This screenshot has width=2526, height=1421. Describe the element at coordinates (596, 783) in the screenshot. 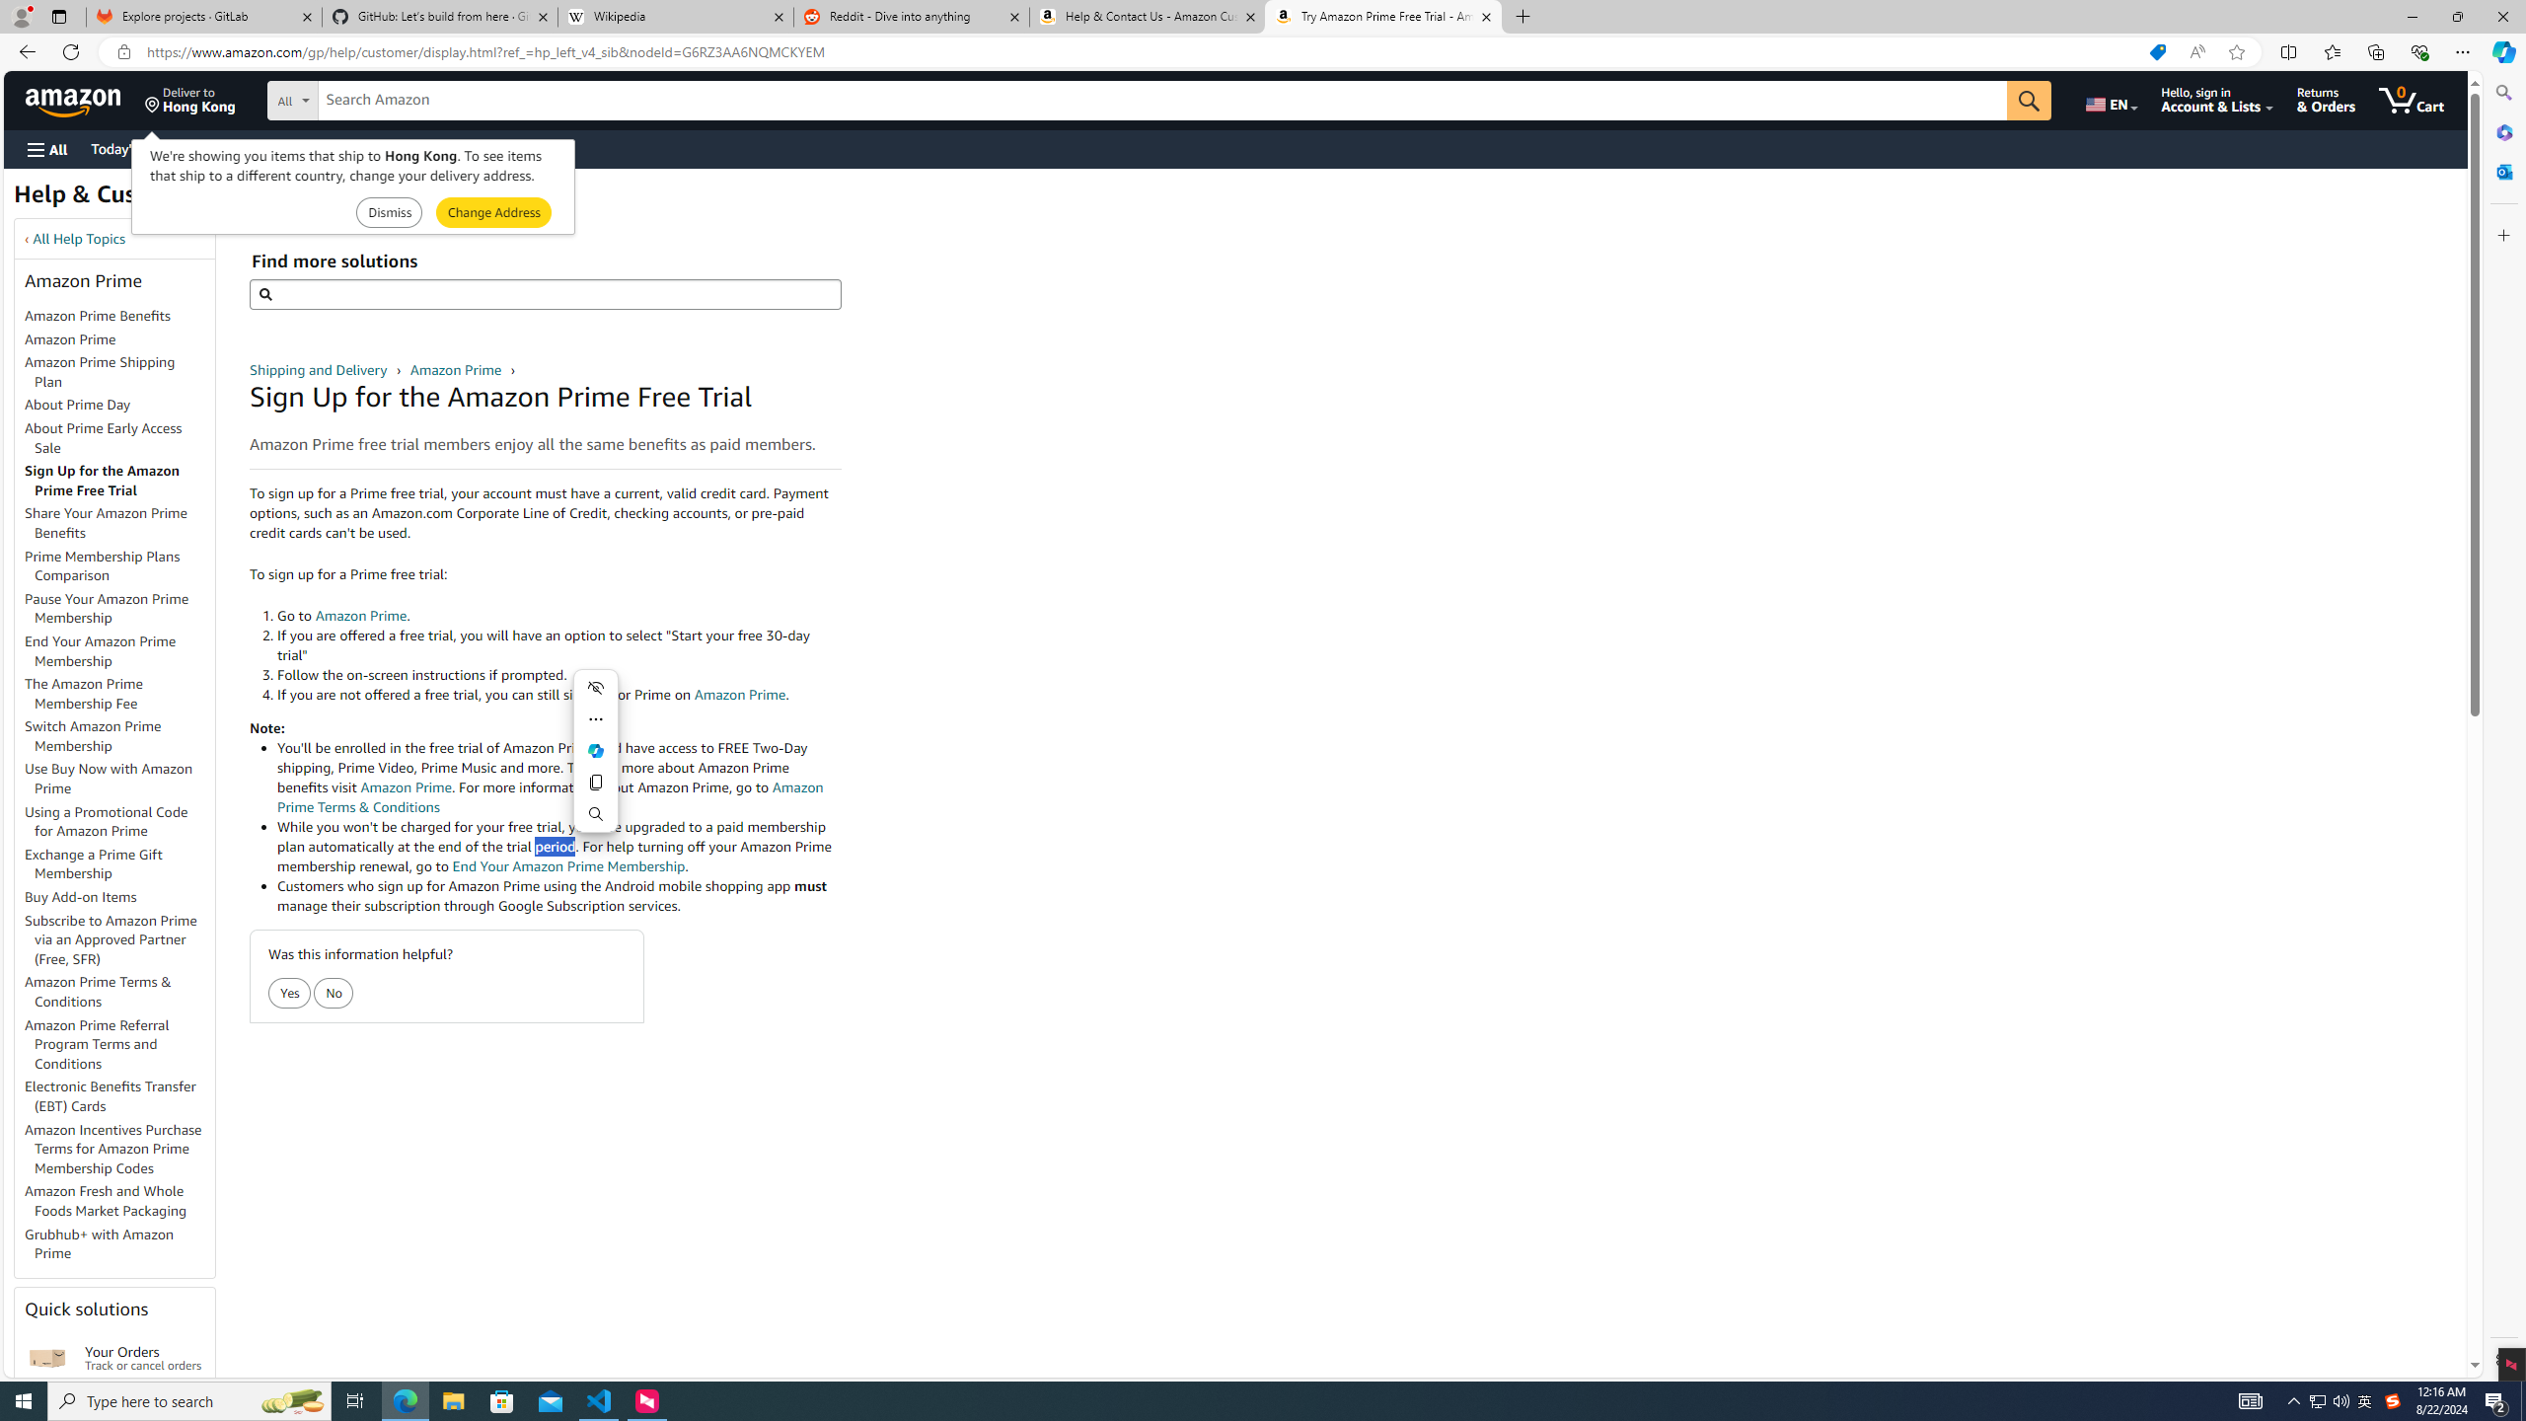

I see `Copy` at that location.